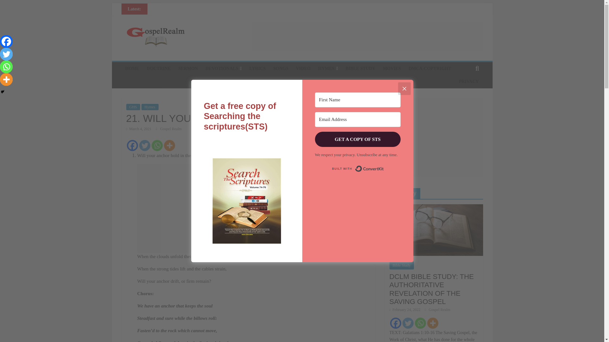  Describe the element at coordinates (328, 68) in the screenshot. I see `HYMES` at that location.